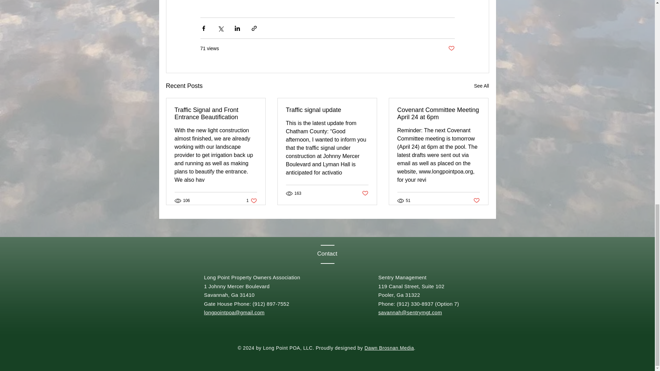 This screenshot has height=371, width=660. What do you see at coordinates (327, 110) in the screenshot?
I see `Traffic Signal and Front Entrance Beautification` at bounding box center [327, 110].